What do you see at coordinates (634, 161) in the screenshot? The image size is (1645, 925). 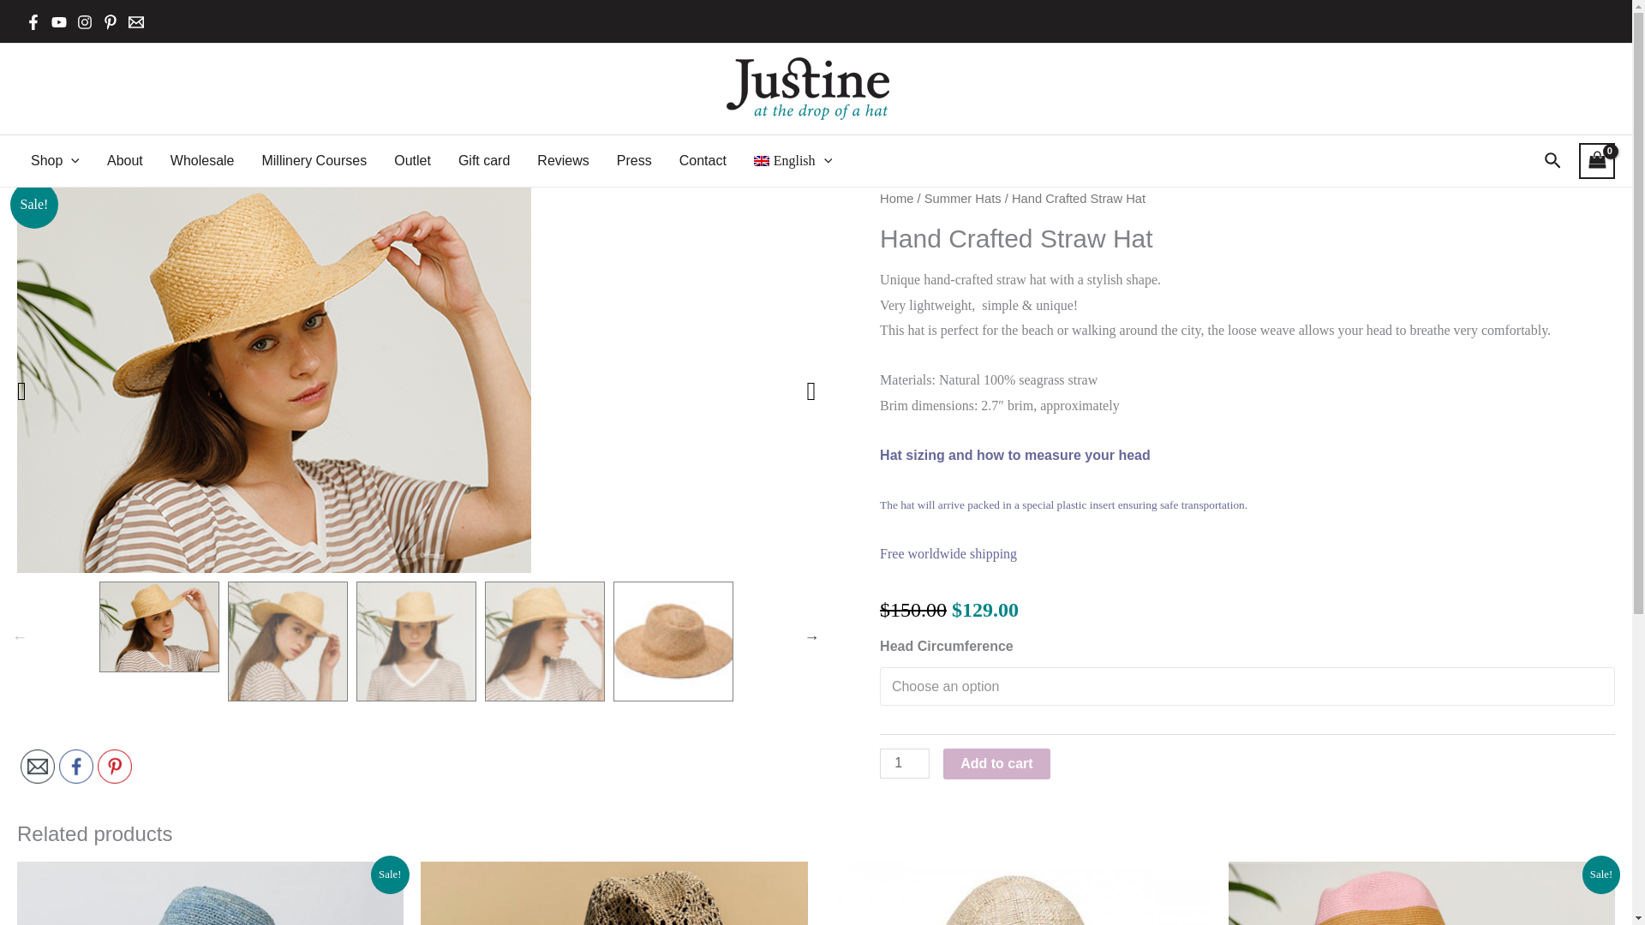 I see `Press` at bounding box center [634, 161].